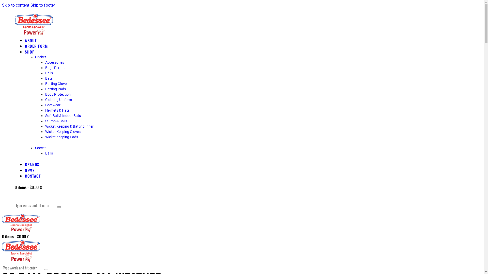 This screenshot has width=488, height=274. What do you see at coordinates (58, 99) in the screenshot?
I see `Clothing Uniform` at bounding box center [58, 99].